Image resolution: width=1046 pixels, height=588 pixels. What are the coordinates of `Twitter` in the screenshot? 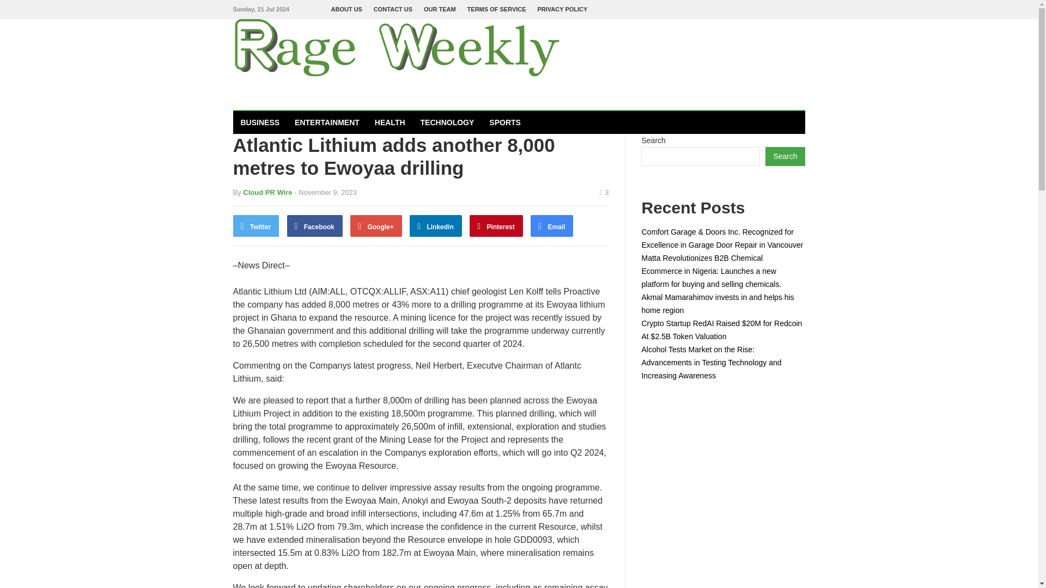 It's located at (256, 226).